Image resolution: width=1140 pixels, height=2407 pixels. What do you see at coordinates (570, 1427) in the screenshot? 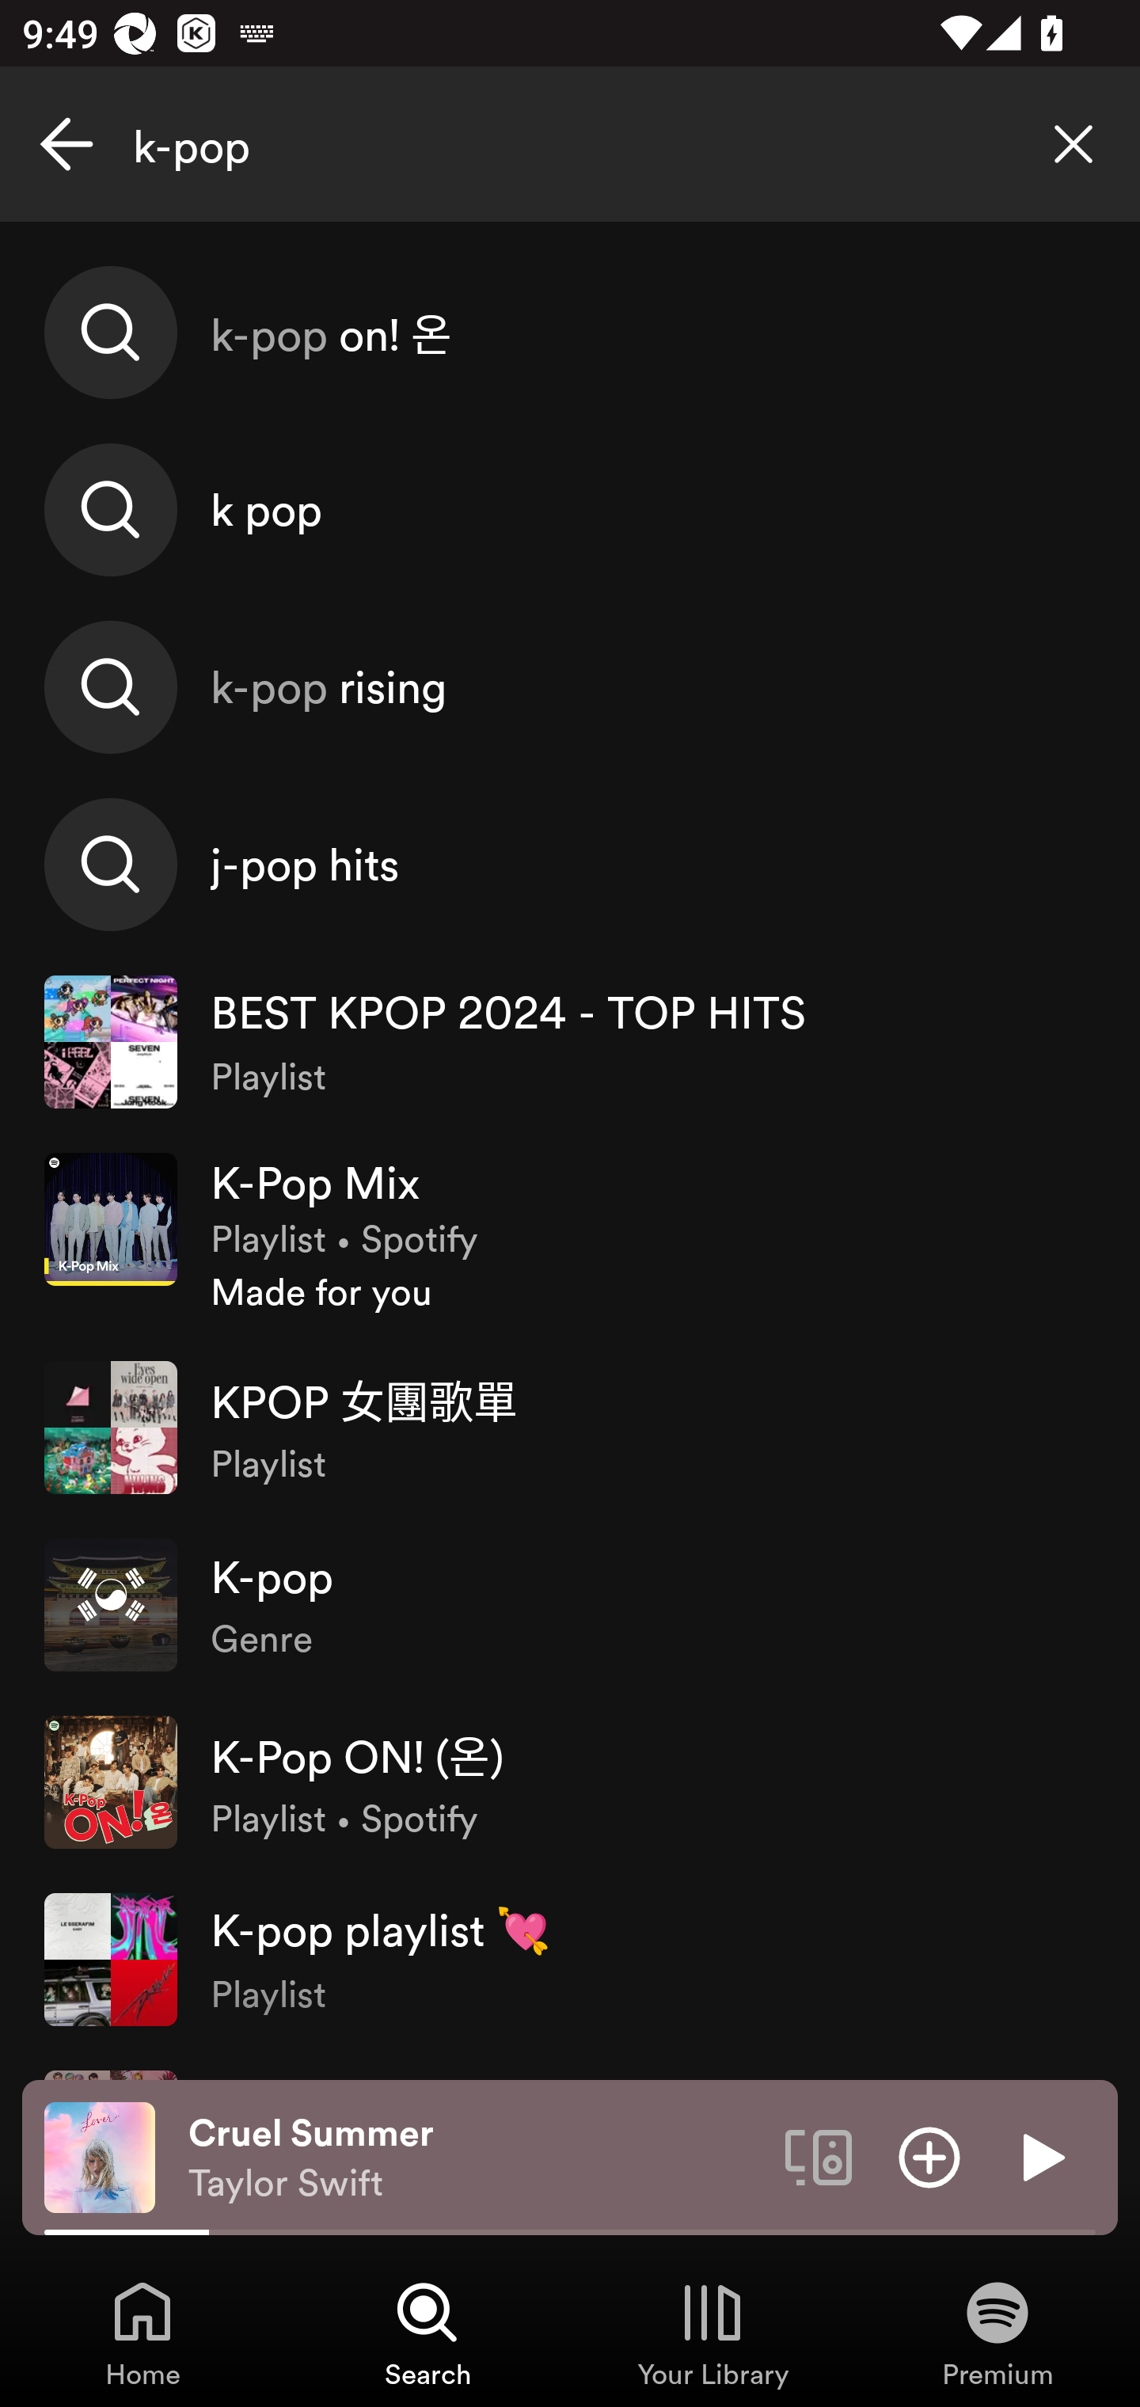
I see `KPOP 女團歌單 Playlist` at bounding box center [570, 1427].